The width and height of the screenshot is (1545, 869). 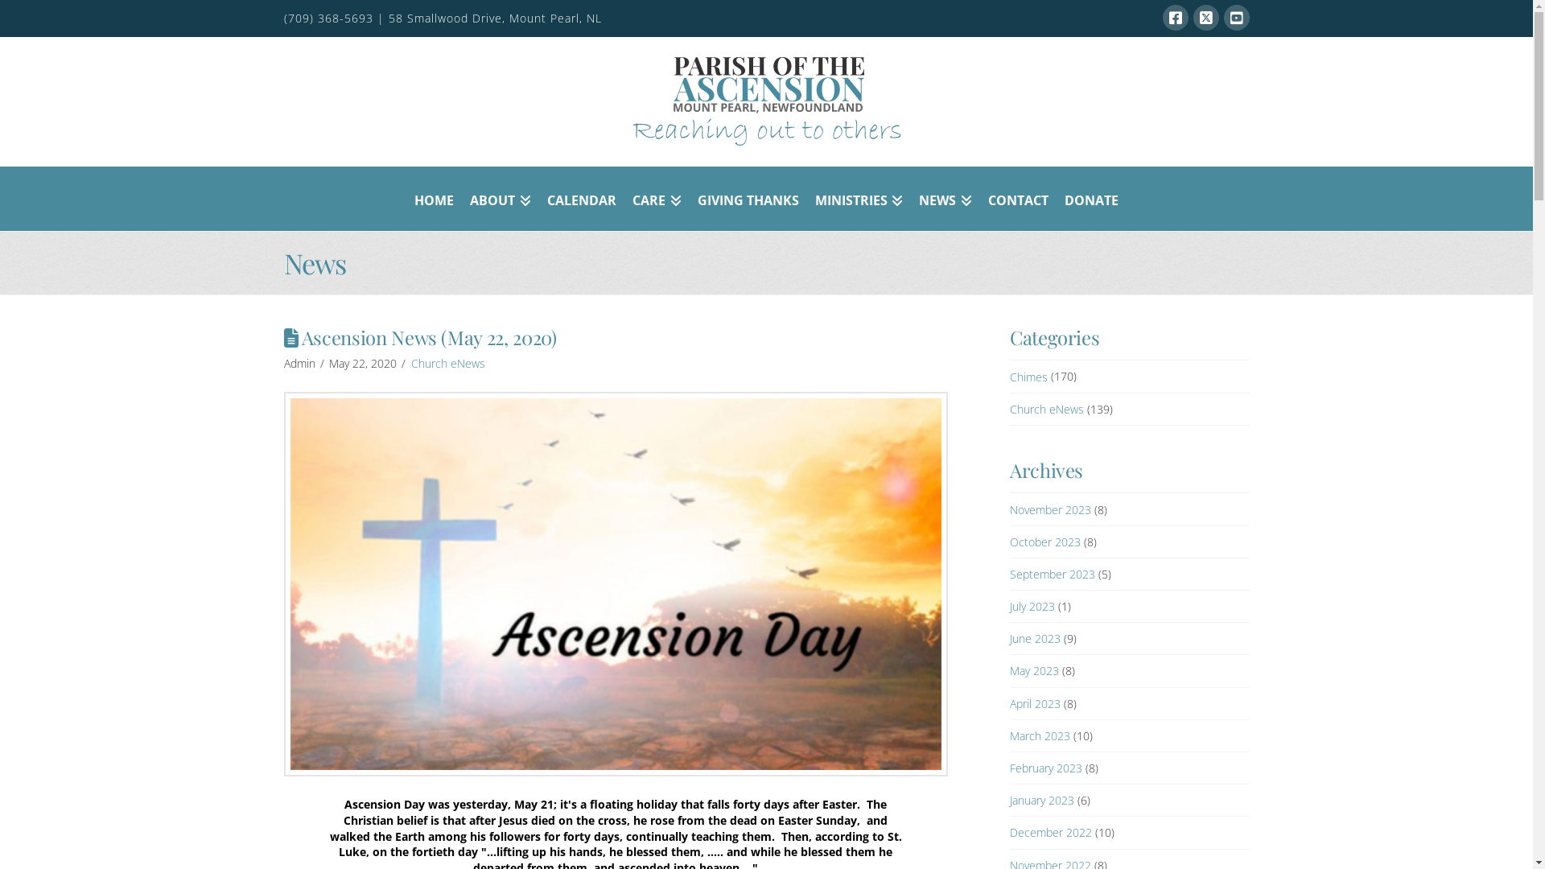 I want to click on X / Twitter, so click(x=1205, y=18).